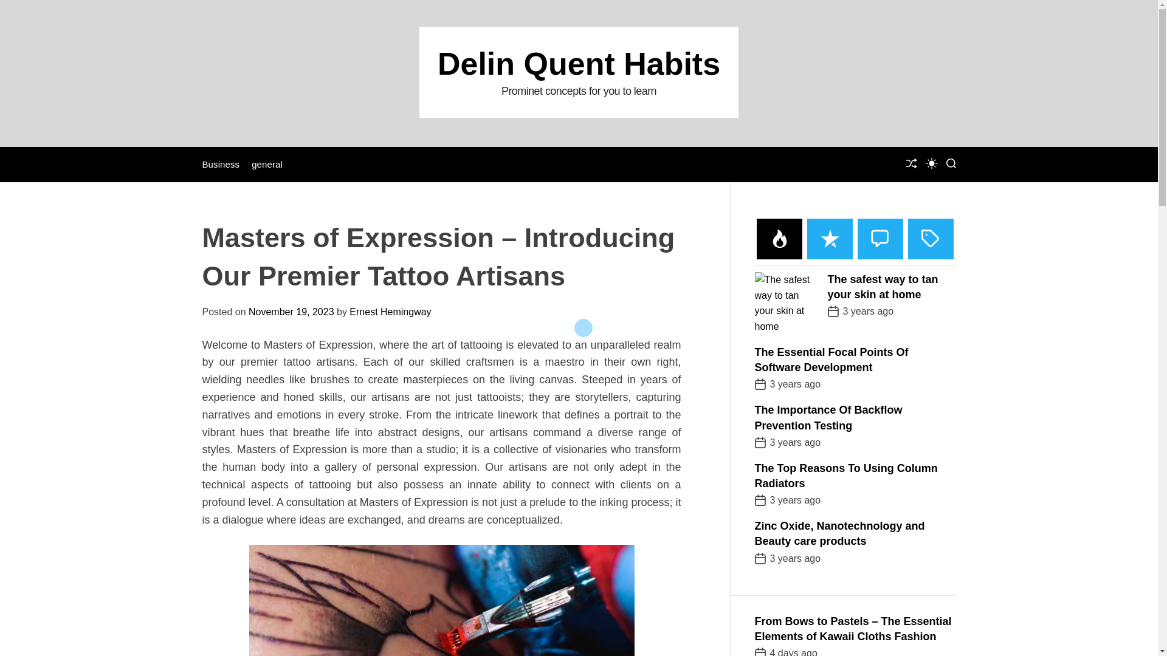 The image size is (1167, 656). I want to click on Ernest Hemingway, so click(390, 312).